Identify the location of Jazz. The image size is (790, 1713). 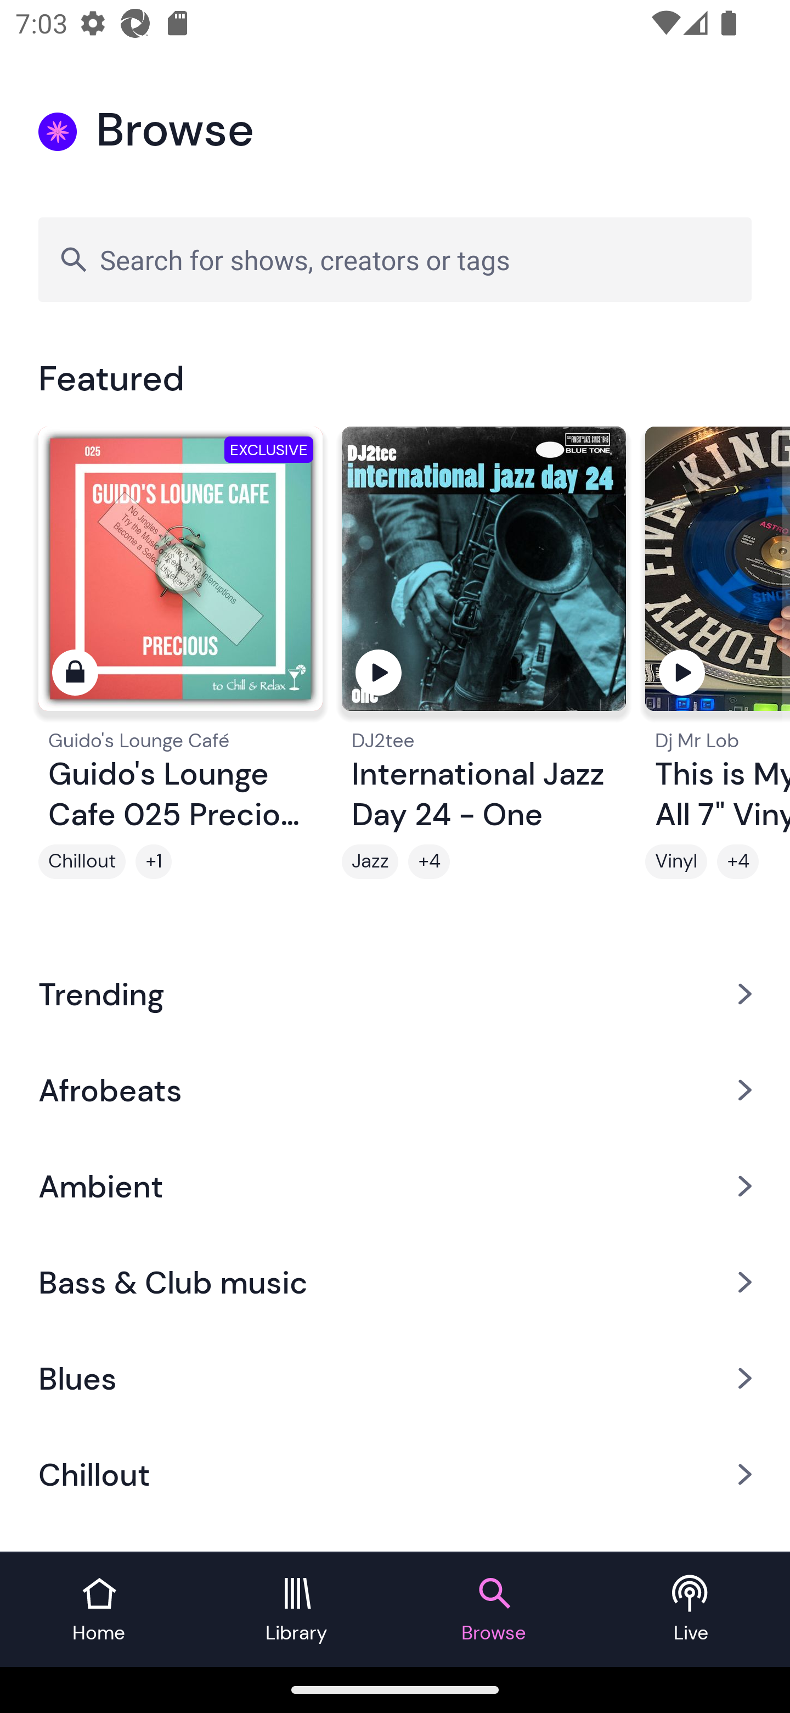
(370, 861).